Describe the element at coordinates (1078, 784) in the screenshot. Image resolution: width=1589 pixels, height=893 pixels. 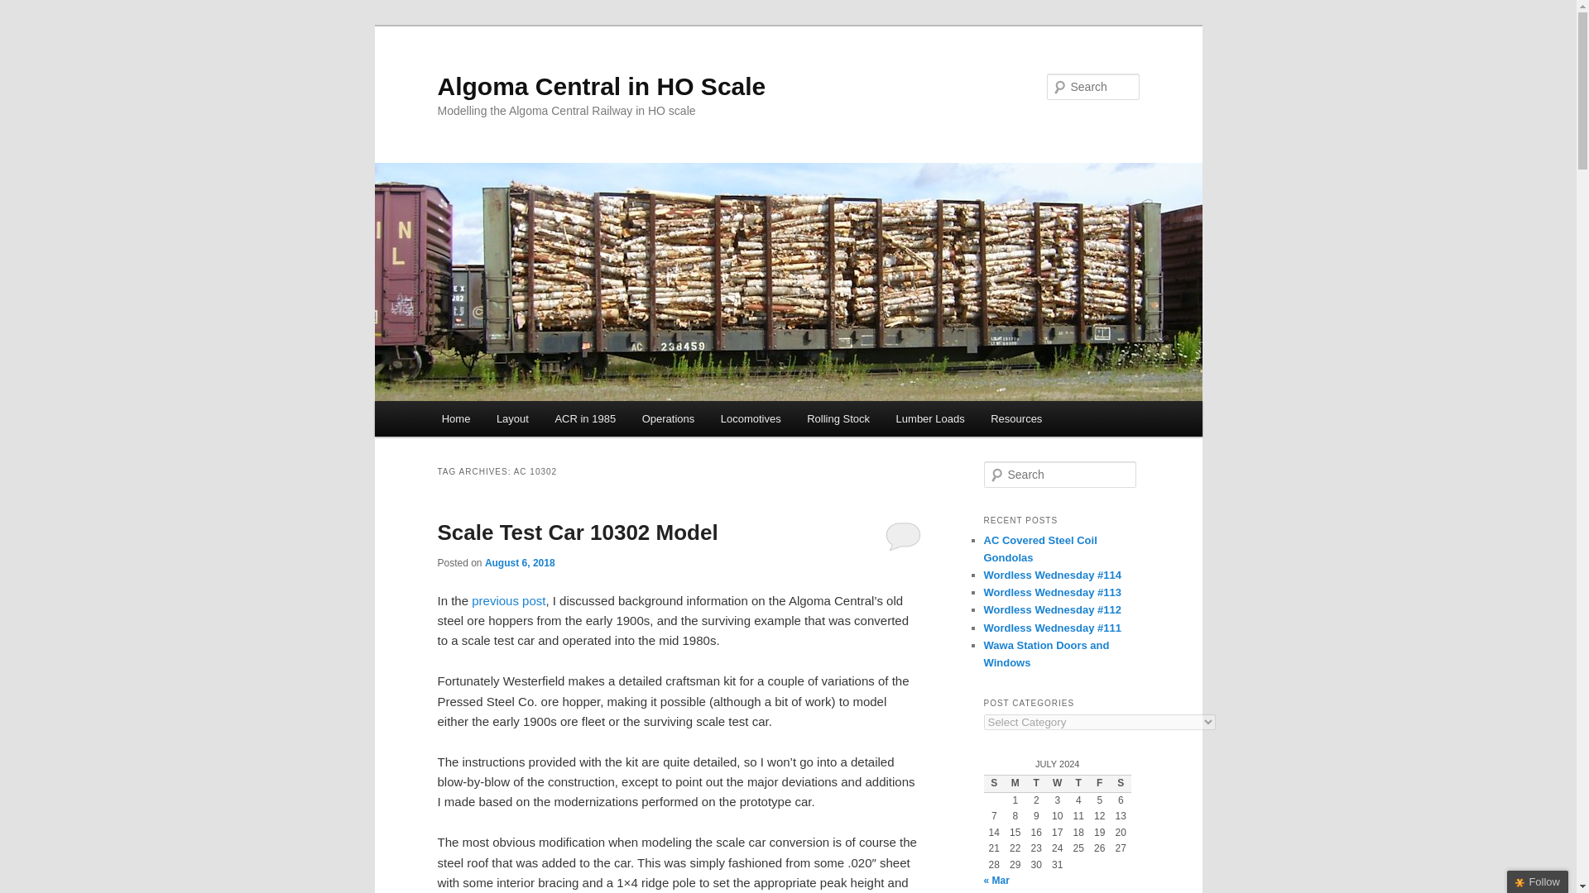
I see `Thursday` at that location.